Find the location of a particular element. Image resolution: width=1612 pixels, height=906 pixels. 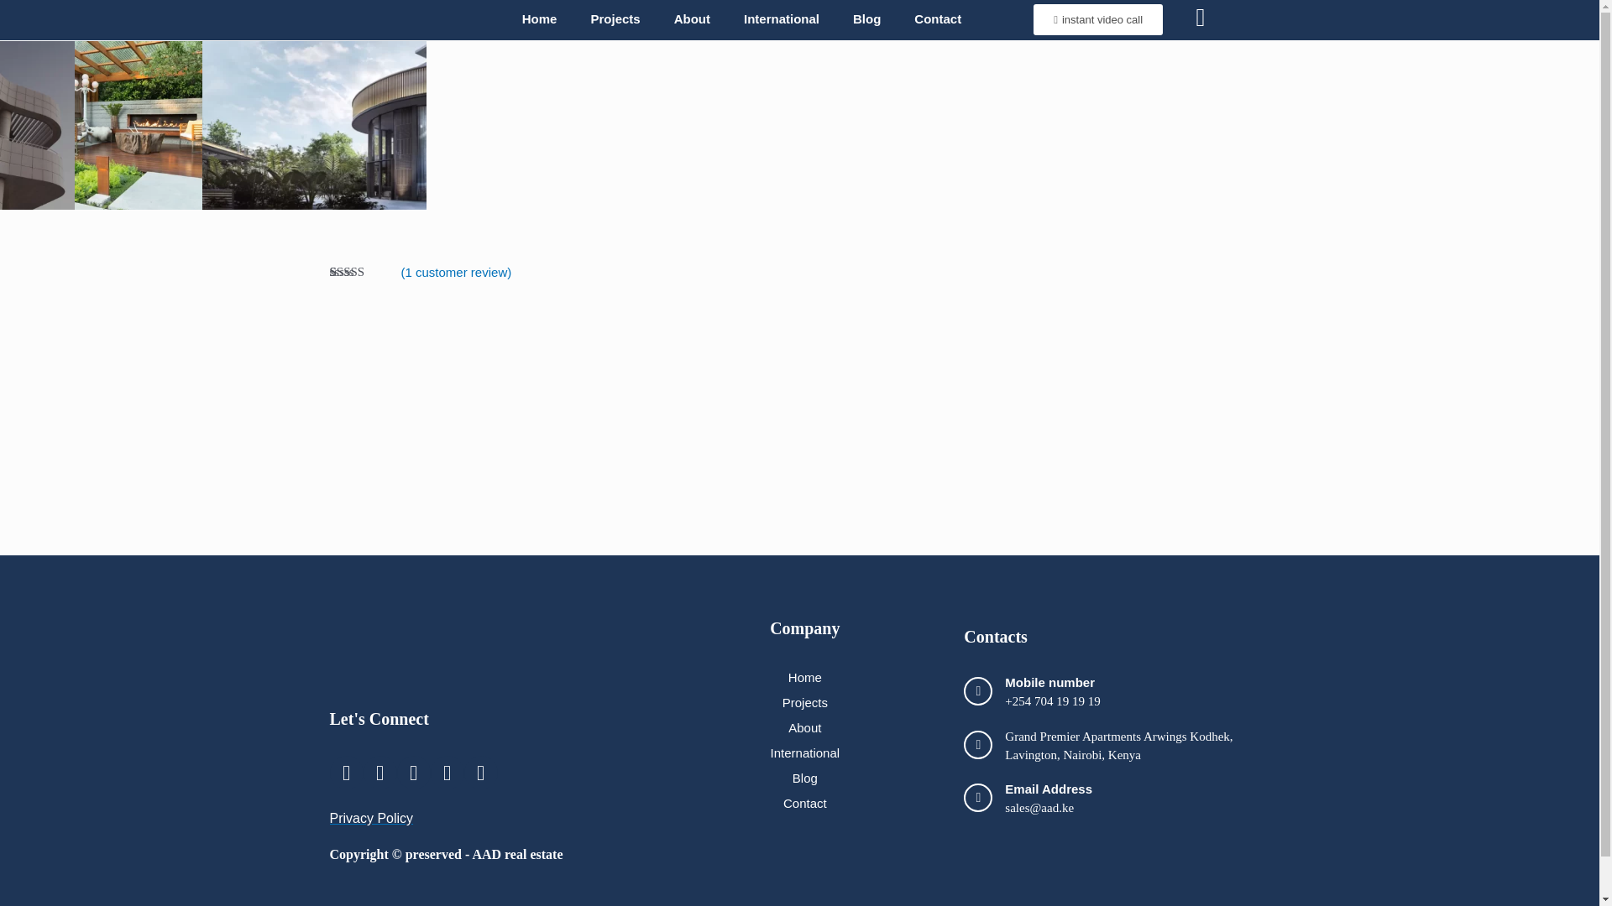

About is located at coordinates (692, 19).